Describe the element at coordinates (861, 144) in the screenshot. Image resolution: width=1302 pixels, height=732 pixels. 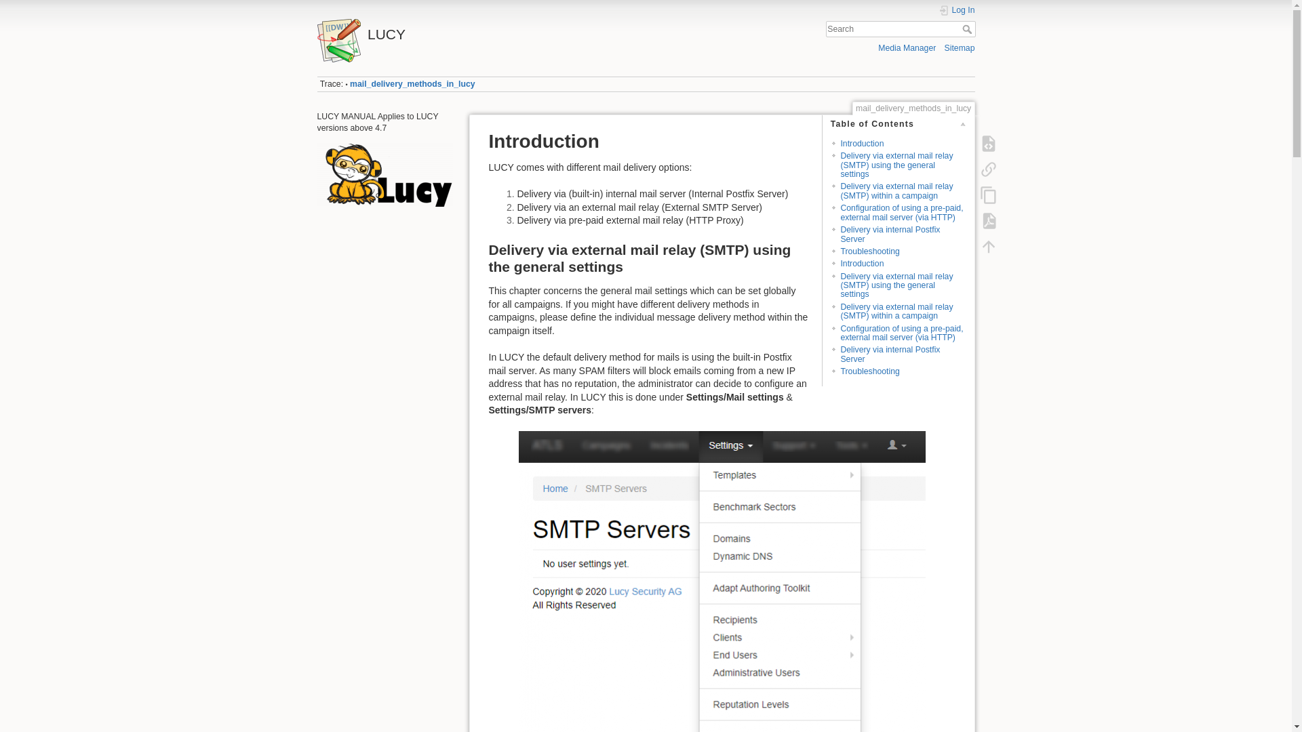
I see `Introduction` at that location.